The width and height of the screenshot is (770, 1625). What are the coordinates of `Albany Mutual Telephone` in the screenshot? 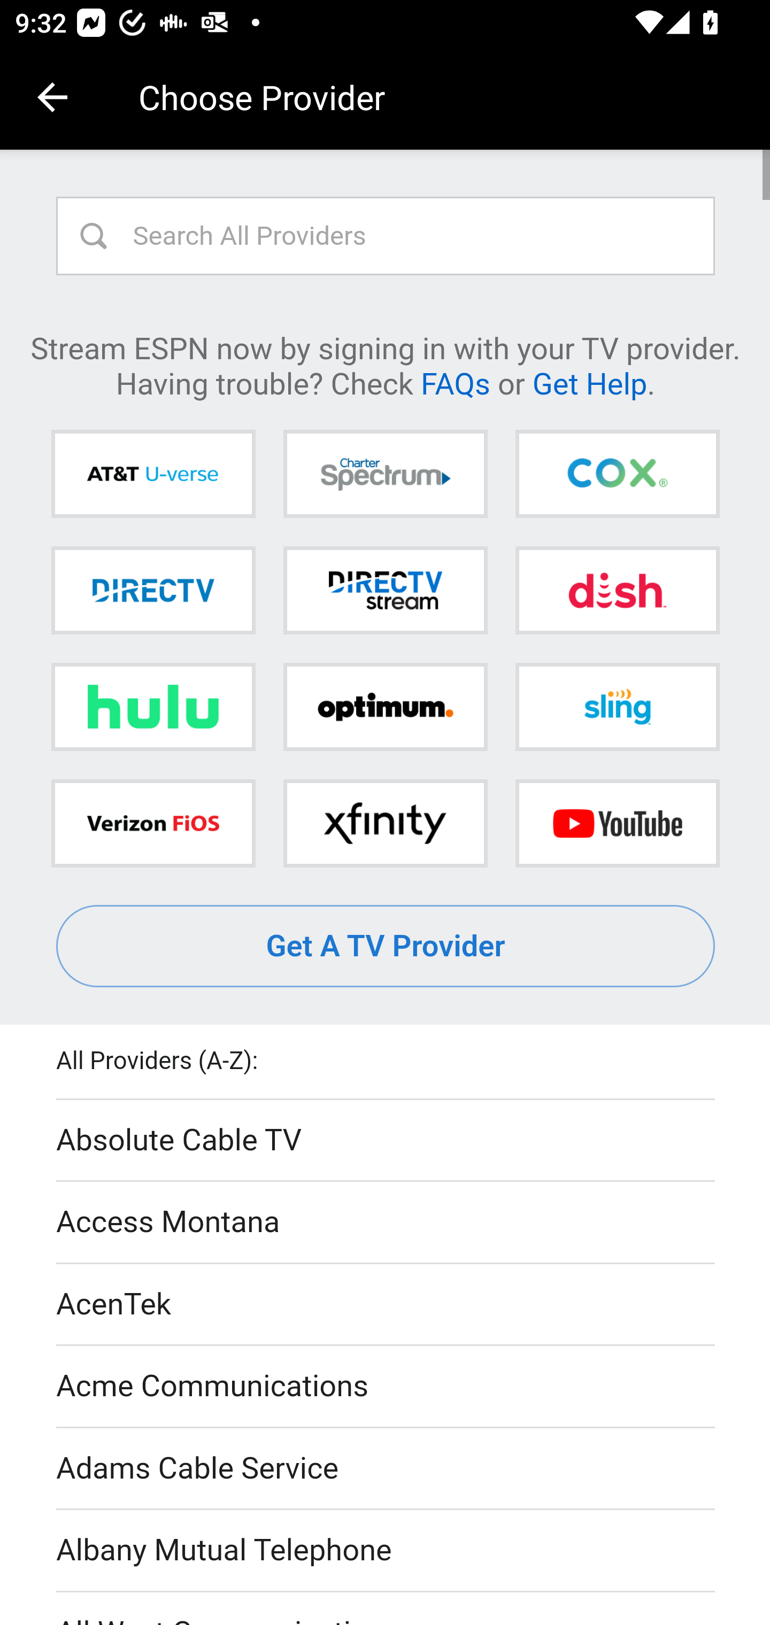 It's located at (386, 1552).